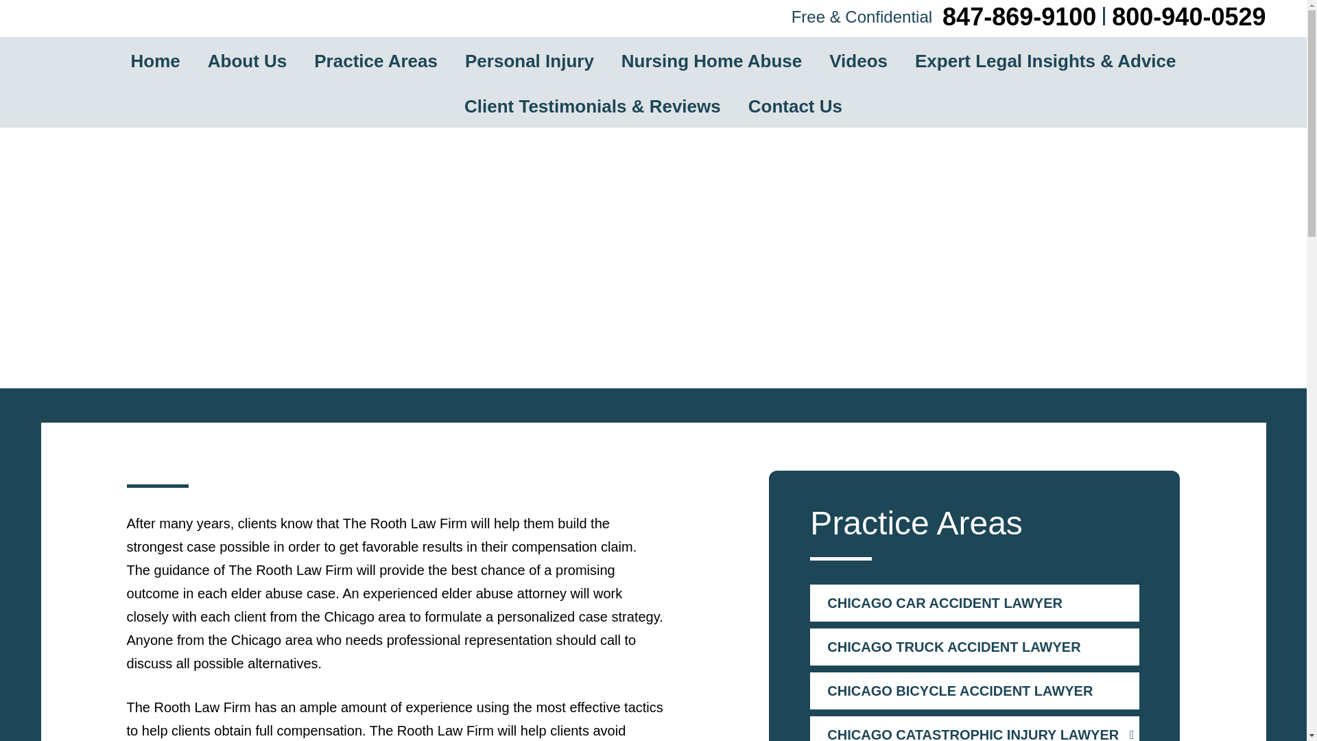 The image size is (1317, 741). What do you see at coordinates (1019, 16) in the screenshot?
I see `847-869-9100` at bounding box center [1019, 16].